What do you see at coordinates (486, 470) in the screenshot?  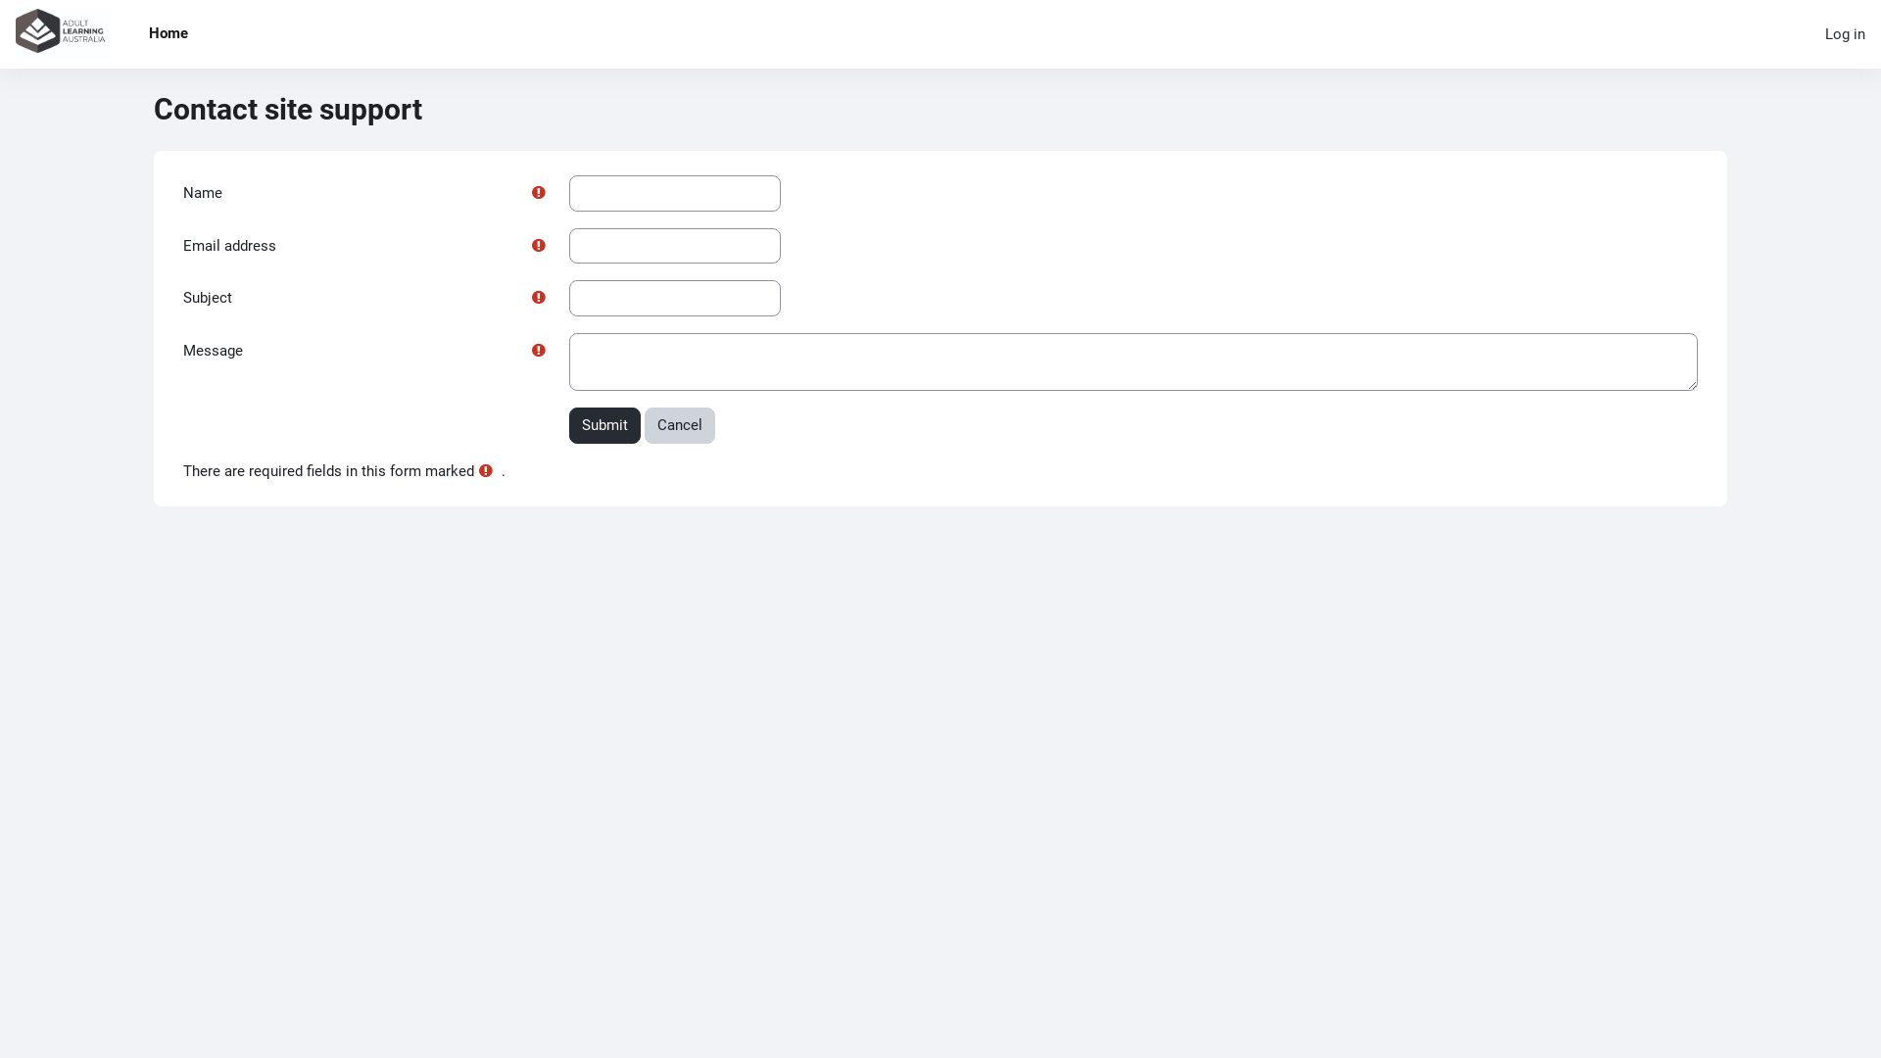 I see `Required field` at bounding box center [486, 470].